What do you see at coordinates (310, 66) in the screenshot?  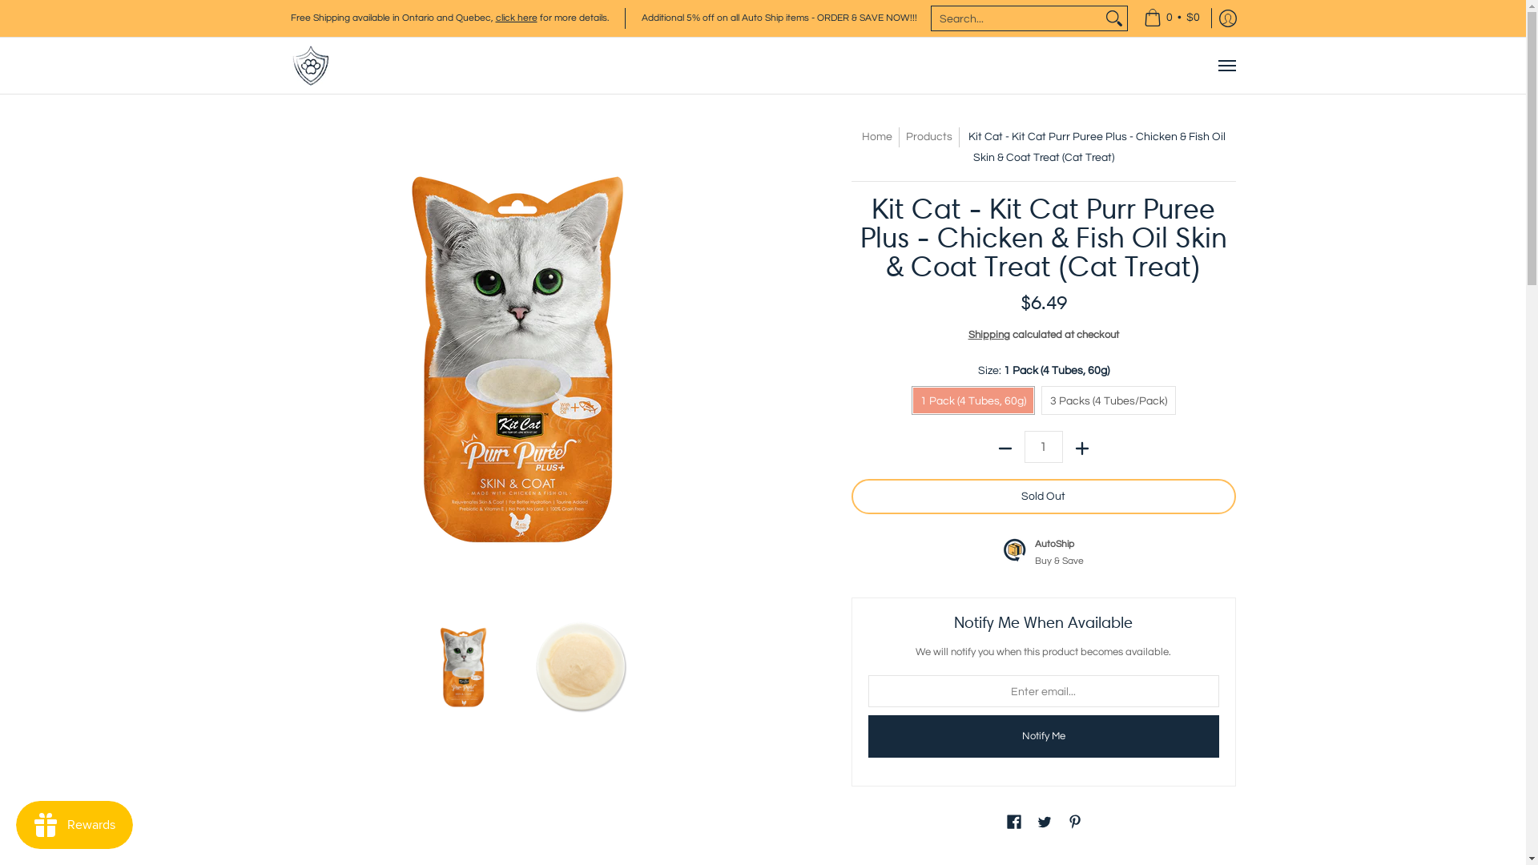 I see `ARMOR THE POOCH` at bounding box center [310, 66].